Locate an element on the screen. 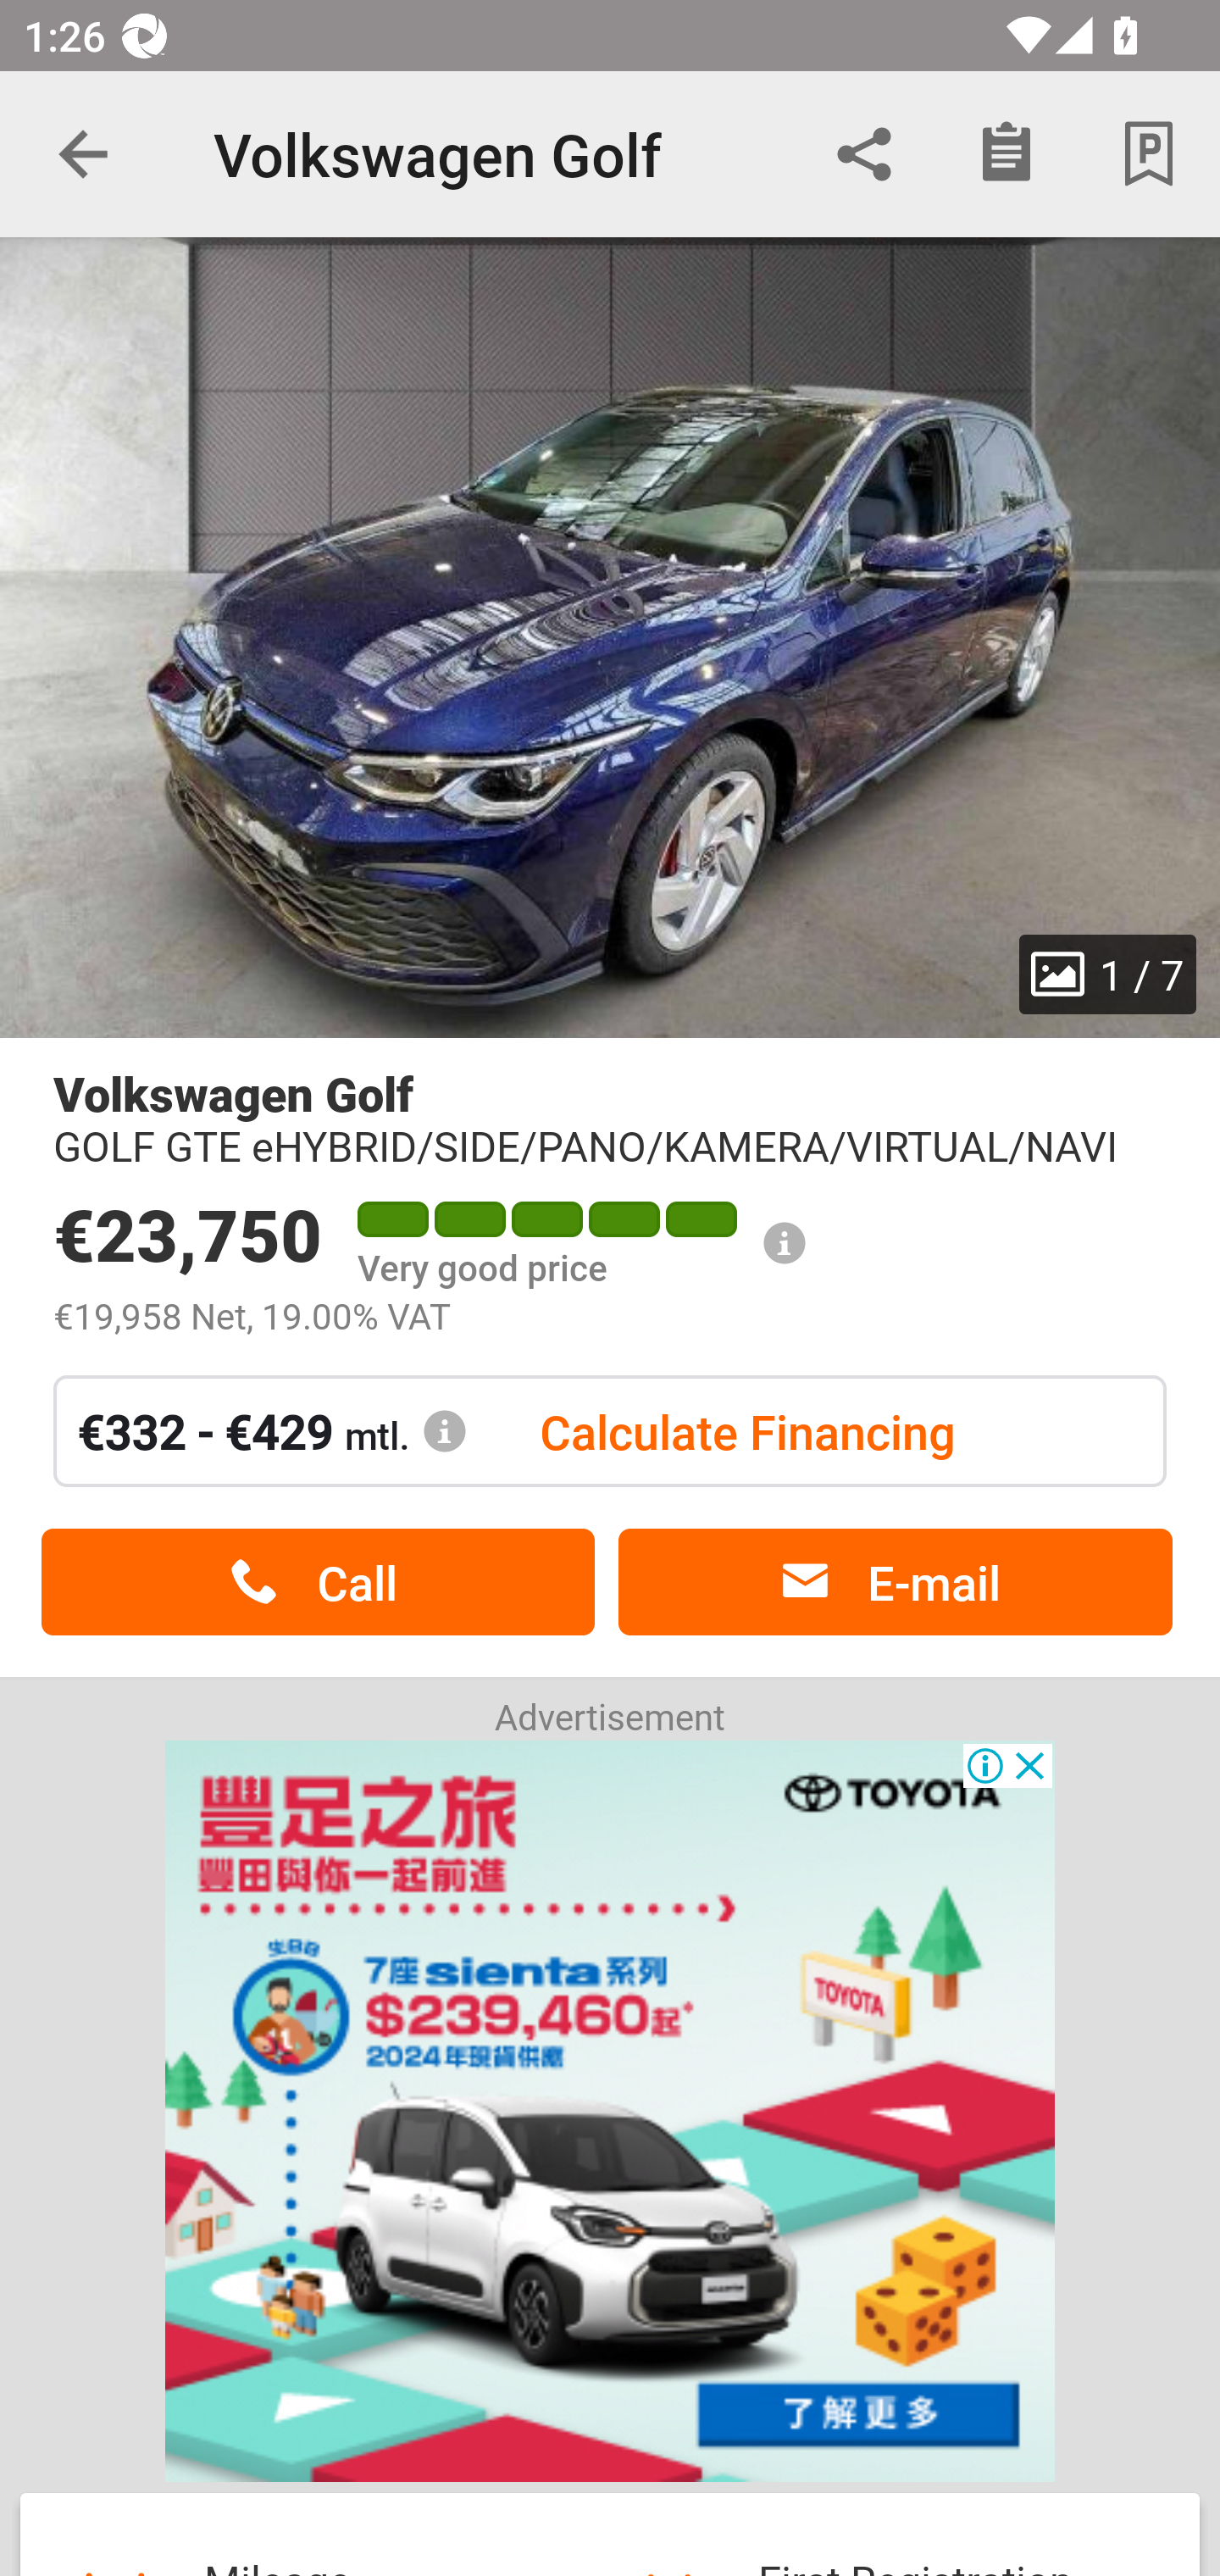 The width and height of the screenshot is (1220, 2576). Navigate up is located at coordinates (83, 154).